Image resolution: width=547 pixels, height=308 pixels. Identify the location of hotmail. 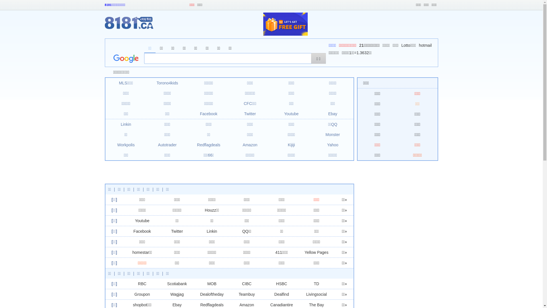
(425, 45).